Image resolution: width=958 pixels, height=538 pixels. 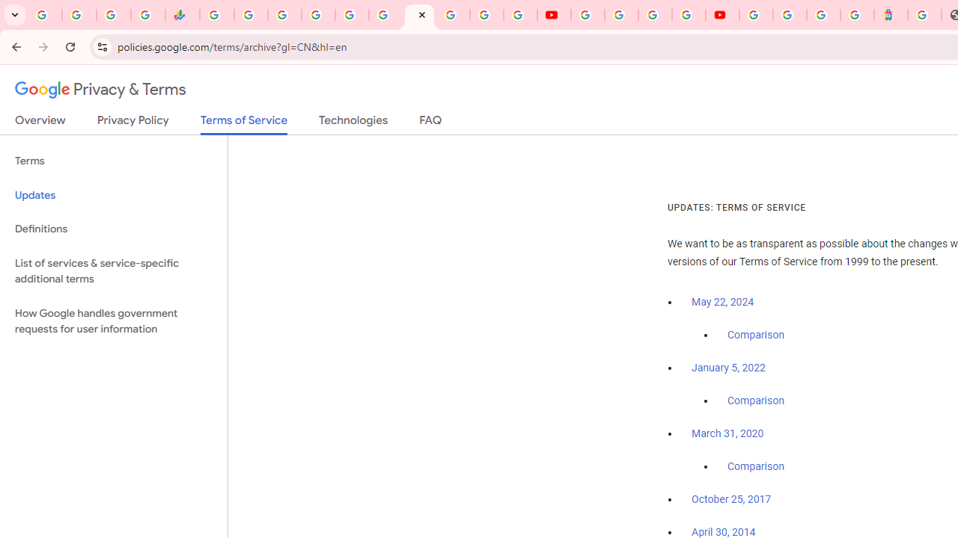 I want to click on May 22, 2024, so click(x=723, y=302).